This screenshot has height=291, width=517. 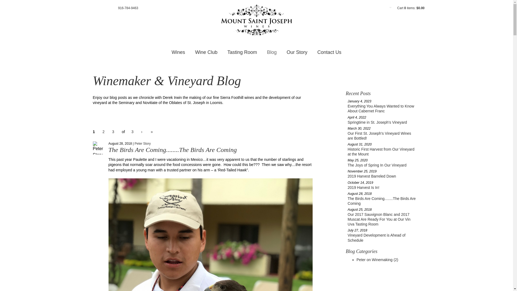 I want to click on Our Story, so click(x=297, y=52).